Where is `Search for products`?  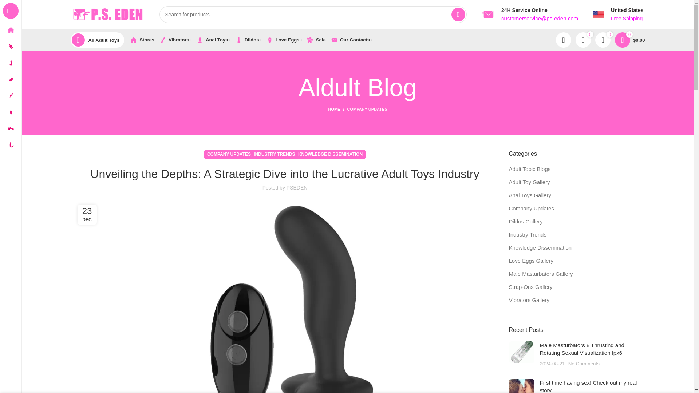
Search for products is located at coordinates (313, 15).